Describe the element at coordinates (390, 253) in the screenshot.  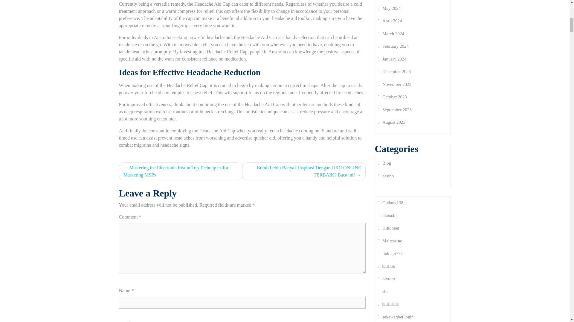
I see `link api777` at that location.